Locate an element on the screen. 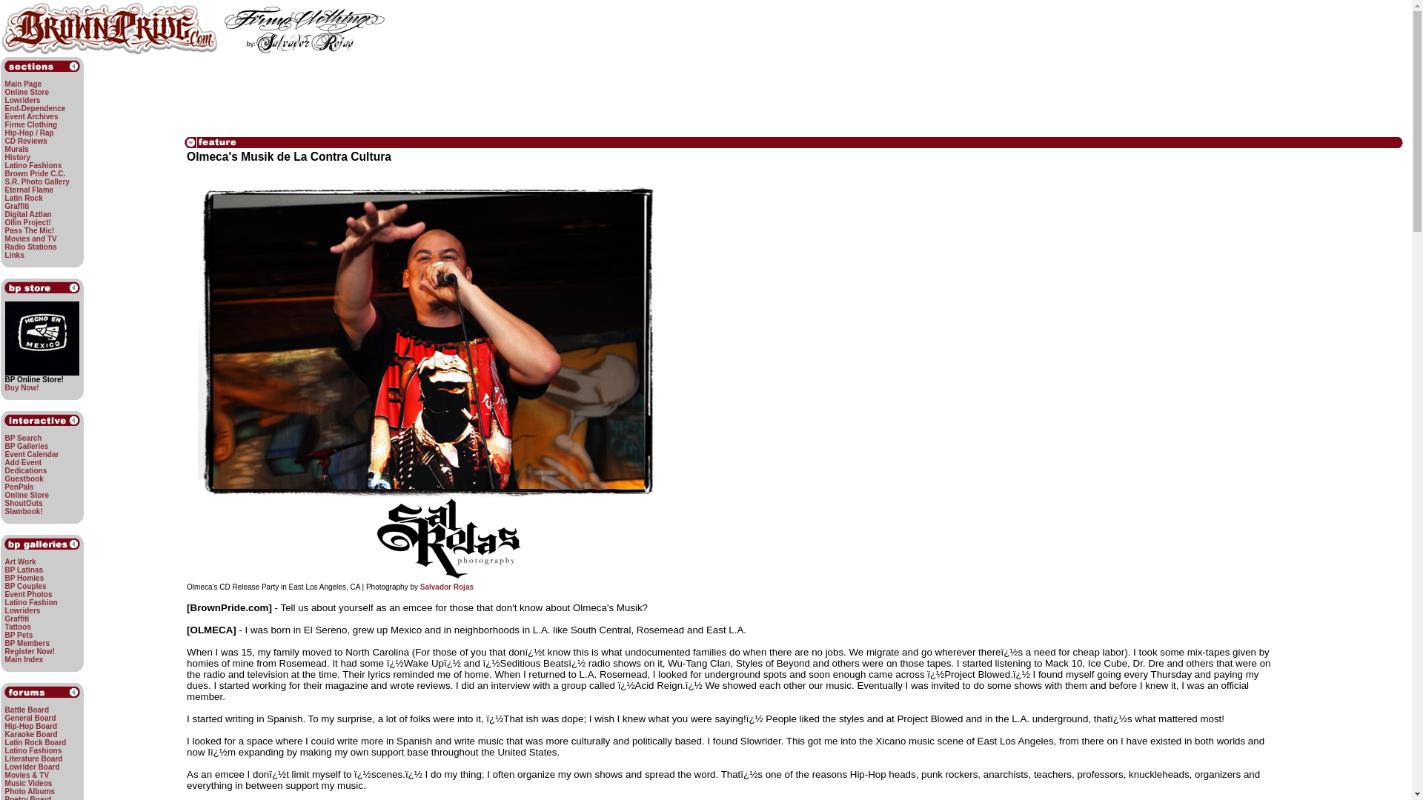 The image size is (1423, 800). BP Galleries is located at coordinates (27, 446).